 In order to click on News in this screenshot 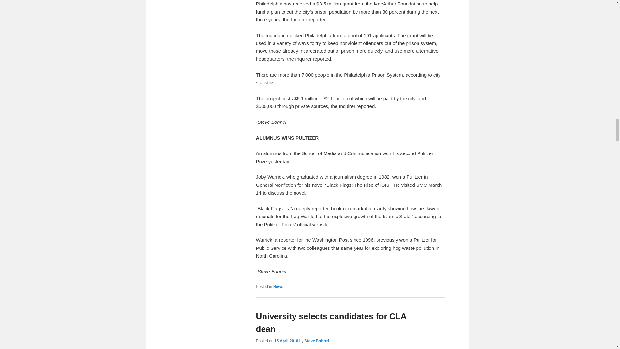, I will do `click(278, 287)`.